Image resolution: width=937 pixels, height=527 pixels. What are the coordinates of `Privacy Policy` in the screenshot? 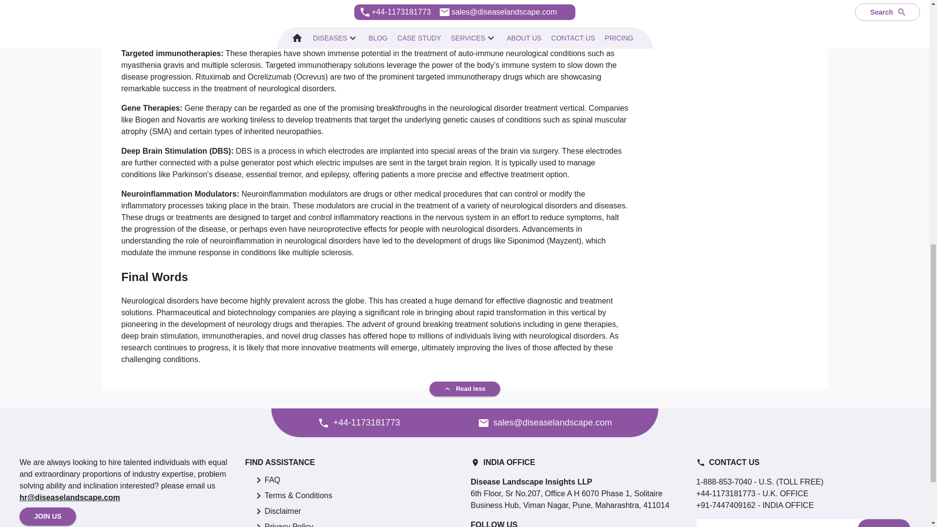 It's located at (288, 524).